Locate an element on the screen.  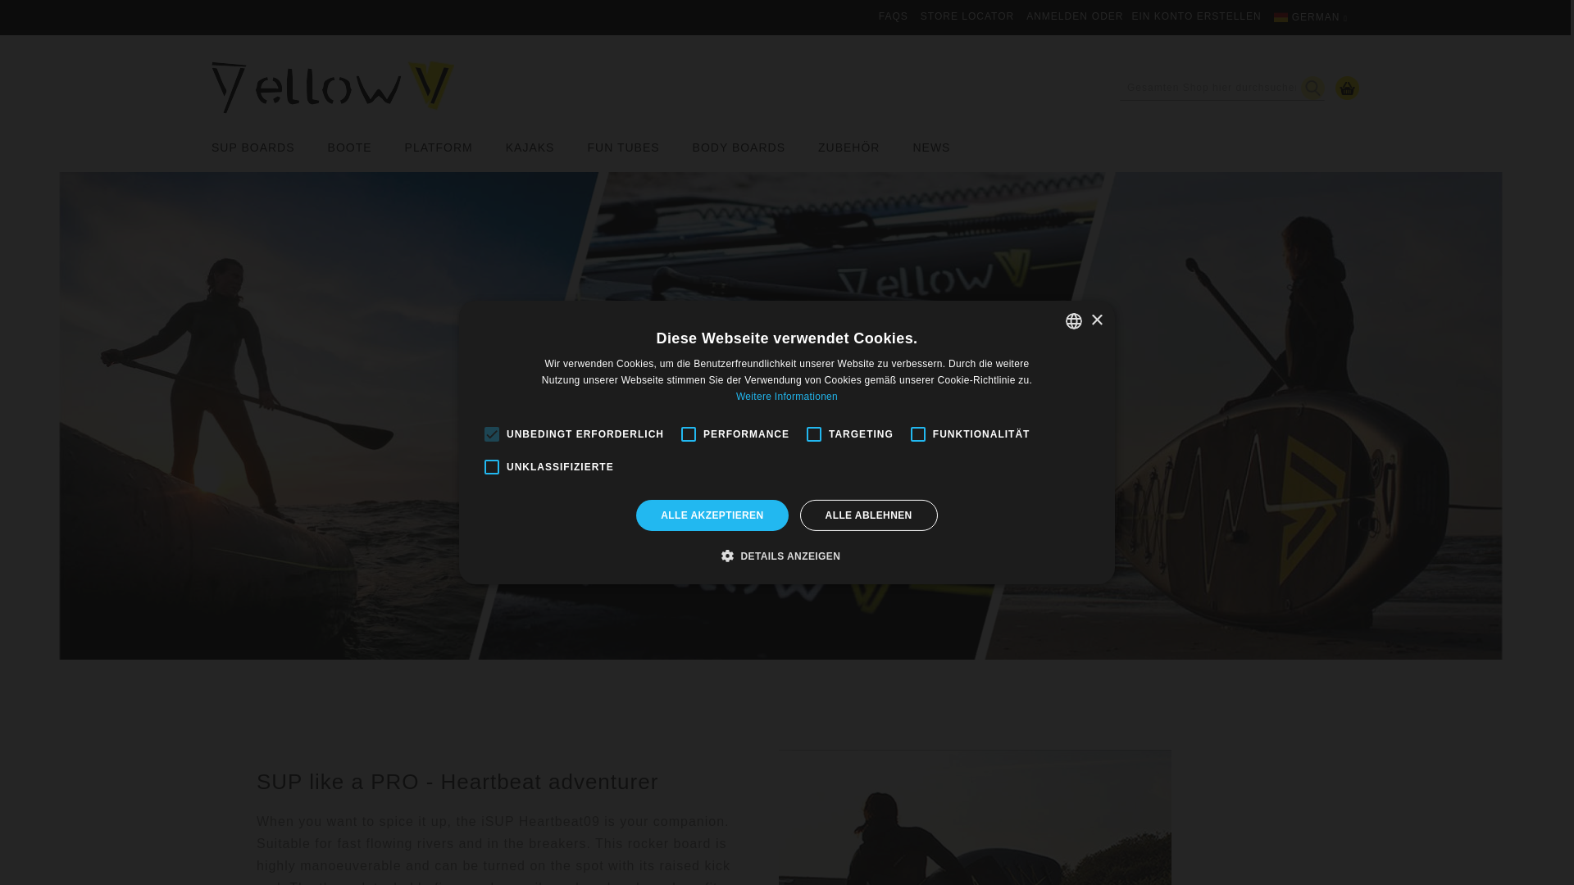
EIN KONTO ERSTELLEN is located at coordinates (1197, 16).